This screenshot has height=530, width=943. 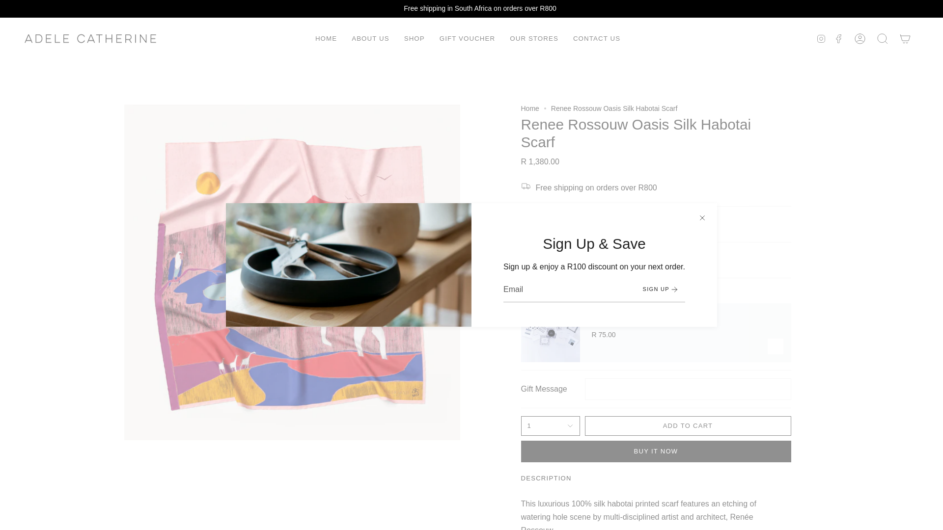 I want to click on GIFT VOUCHER, so click(x=467, y=38).